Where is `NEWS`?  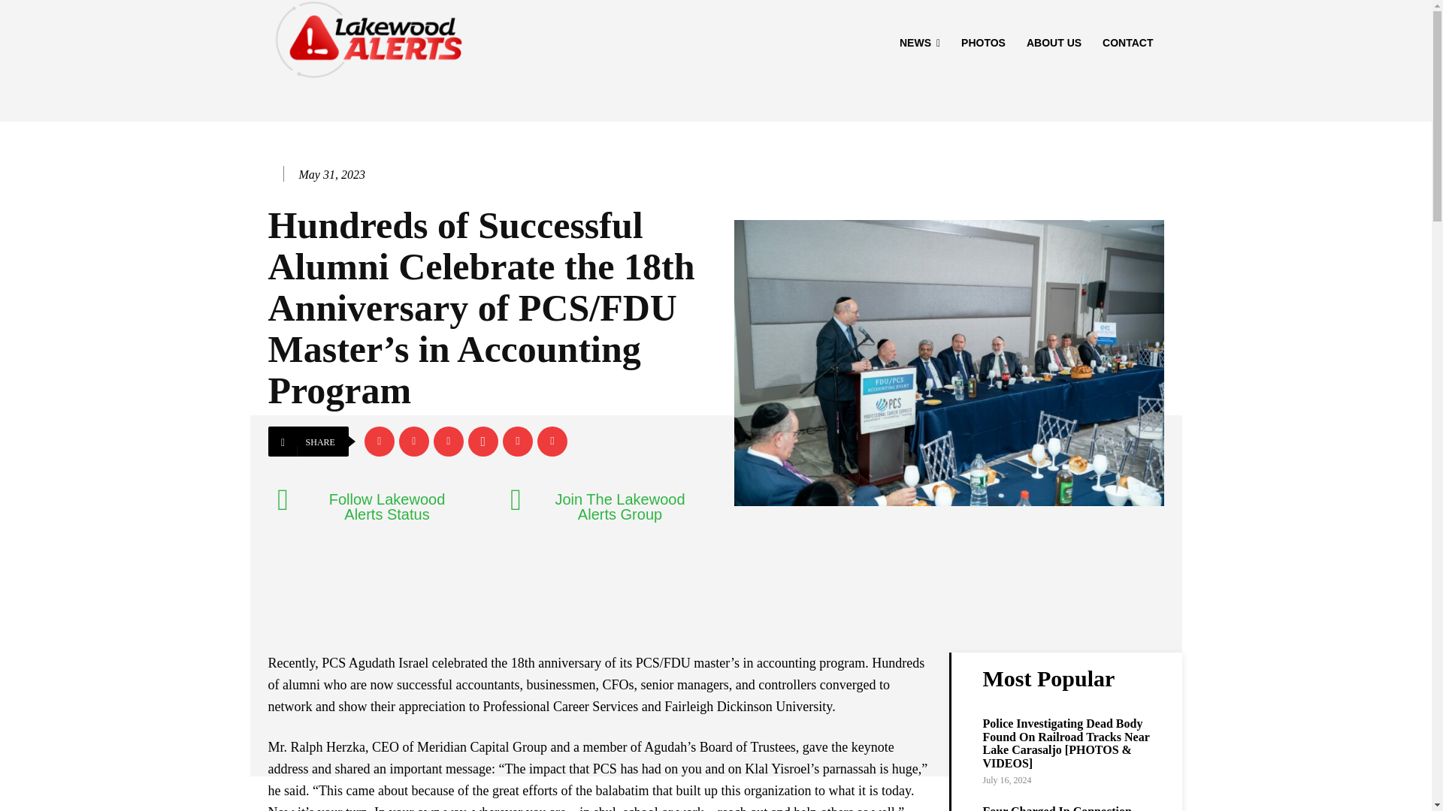 NEWS is located at coordinates (920, 43).